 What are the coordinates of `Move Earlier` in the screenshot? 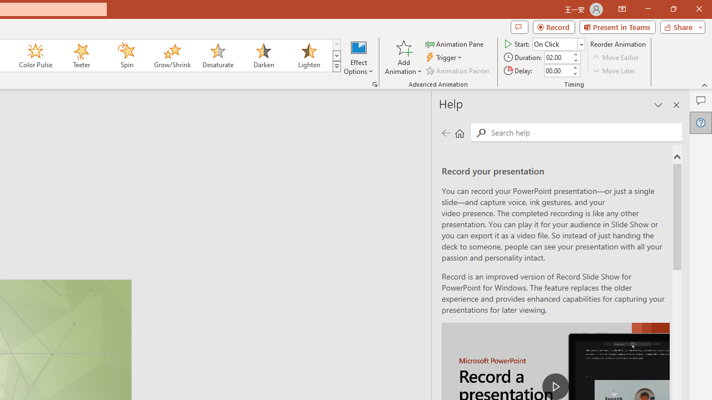 It's located at (616, 58).